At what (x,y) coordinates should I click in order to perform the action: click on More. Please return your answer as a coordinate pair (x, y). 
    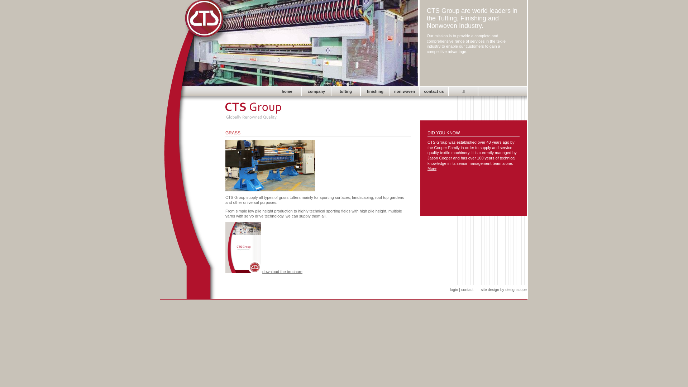
    Looking at the image, I should click on (432, 168).